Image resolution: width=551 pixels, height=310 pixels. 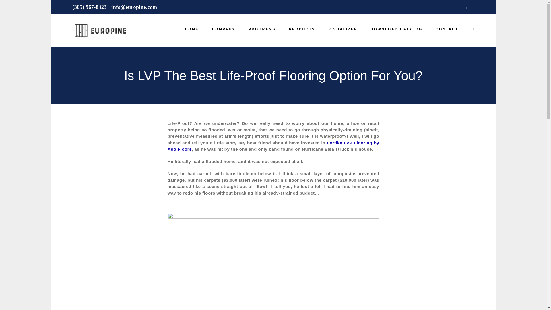 I want to click on COMPANY, so click(x=224, y=29).